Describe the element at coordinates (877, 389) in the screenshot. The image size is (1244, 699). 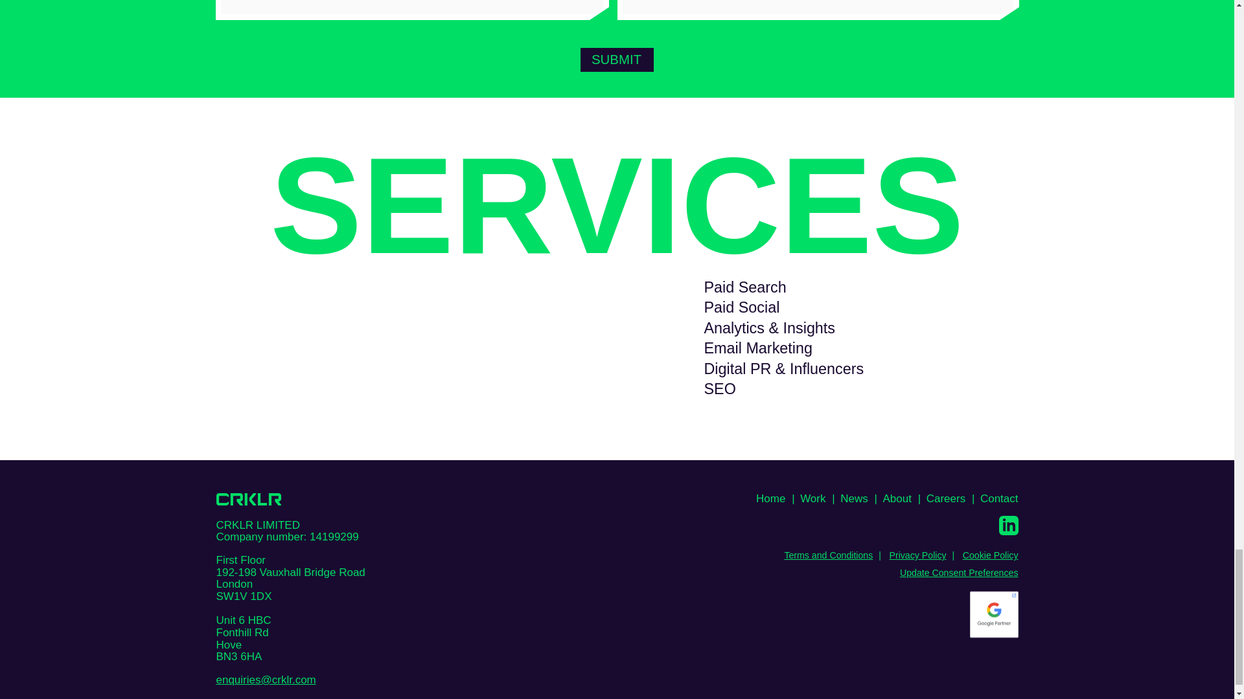
I see `SEO` at that location.